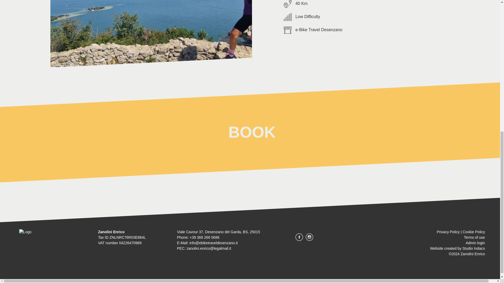 The image size is (504, 283). Describe the element at coordinates (475, 243) in the screenshot. I see `Admin login` at that location.